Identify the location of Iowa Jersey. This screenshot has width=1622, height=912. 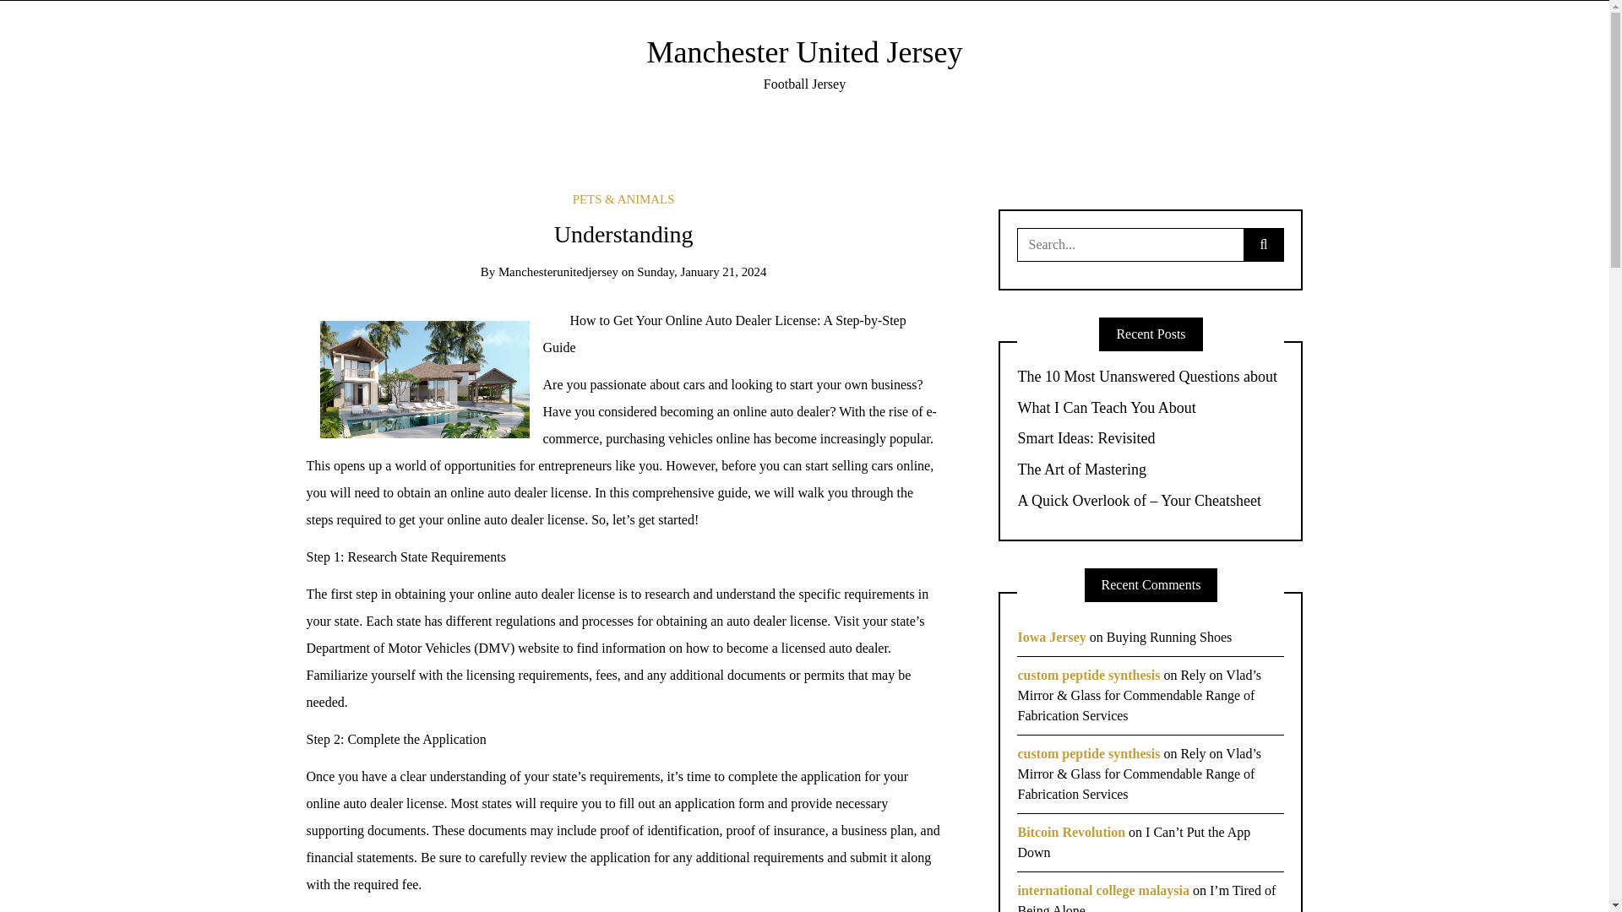
(1051, 637).